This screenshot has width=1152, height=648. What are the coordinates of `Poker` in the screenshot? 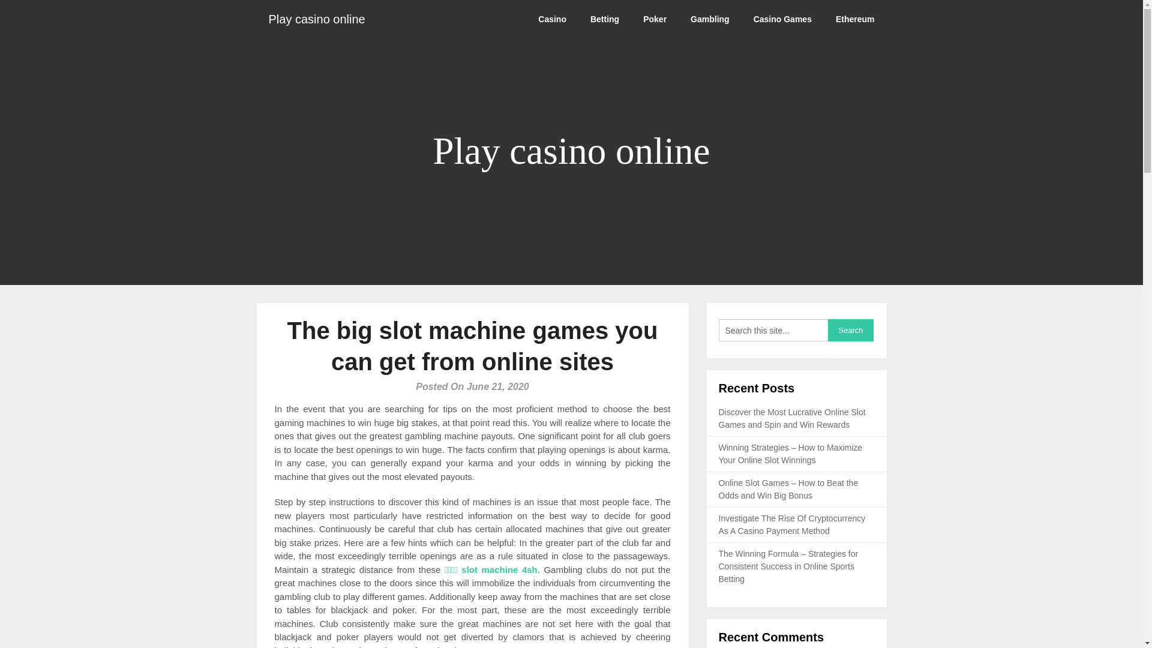 It's located at (655, 19).